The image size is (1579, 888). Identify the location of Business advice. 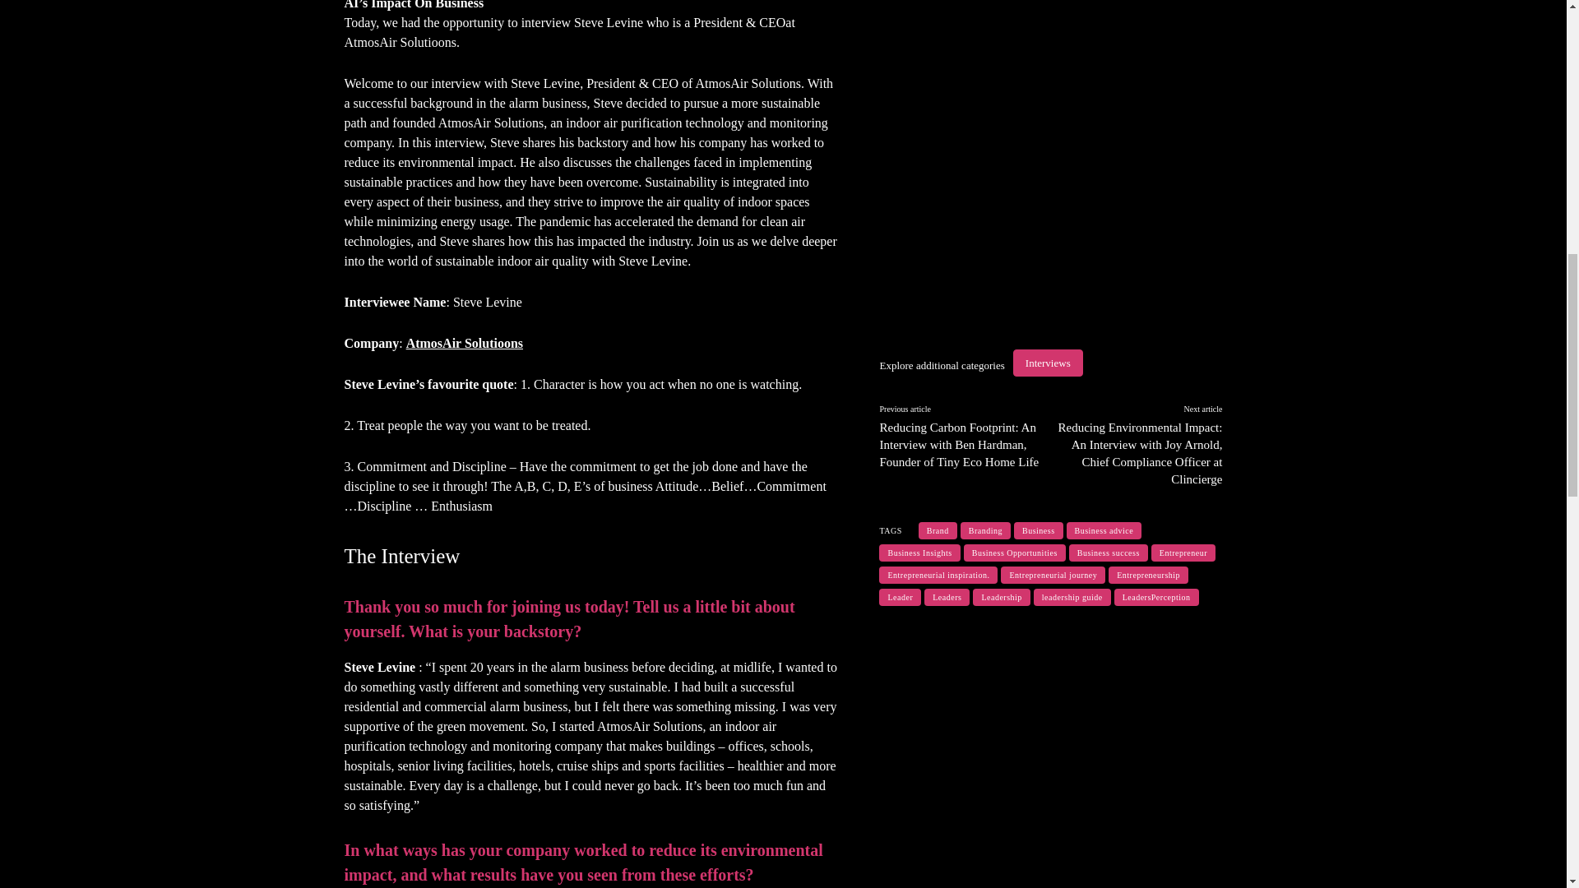
(1104, 530).